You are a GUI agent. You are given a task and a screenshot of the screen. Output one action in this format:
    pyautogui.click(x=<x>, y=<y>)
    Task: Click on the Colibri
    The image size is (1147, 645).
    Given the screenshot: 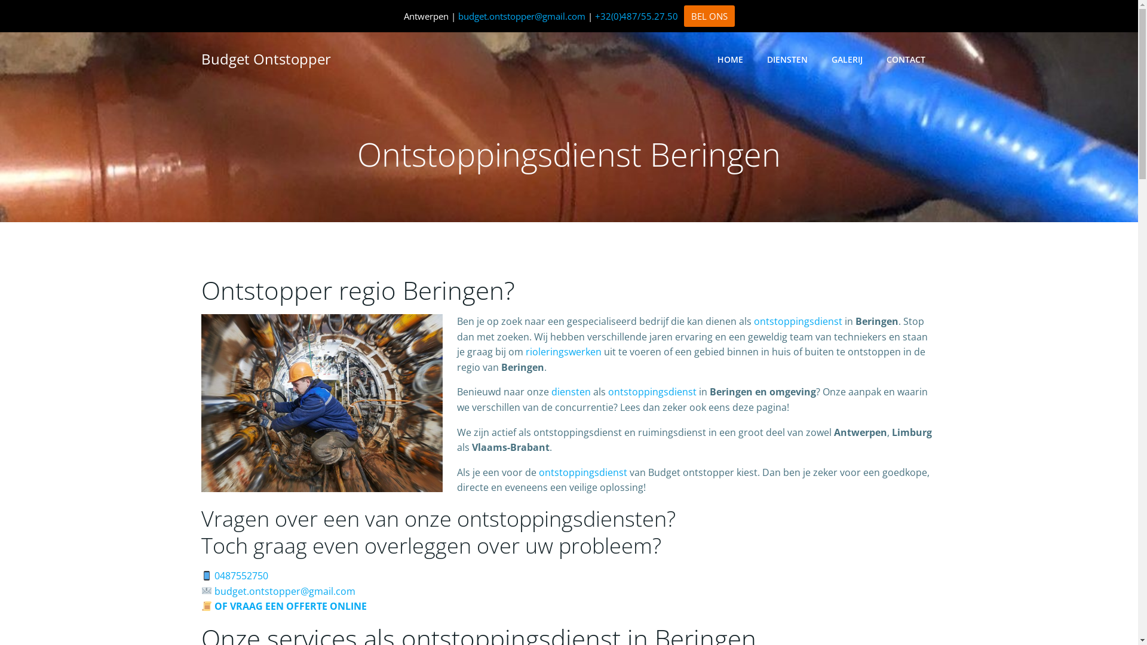 What is the action you would take?
    pyautogui.click(x=718, y=609)
    